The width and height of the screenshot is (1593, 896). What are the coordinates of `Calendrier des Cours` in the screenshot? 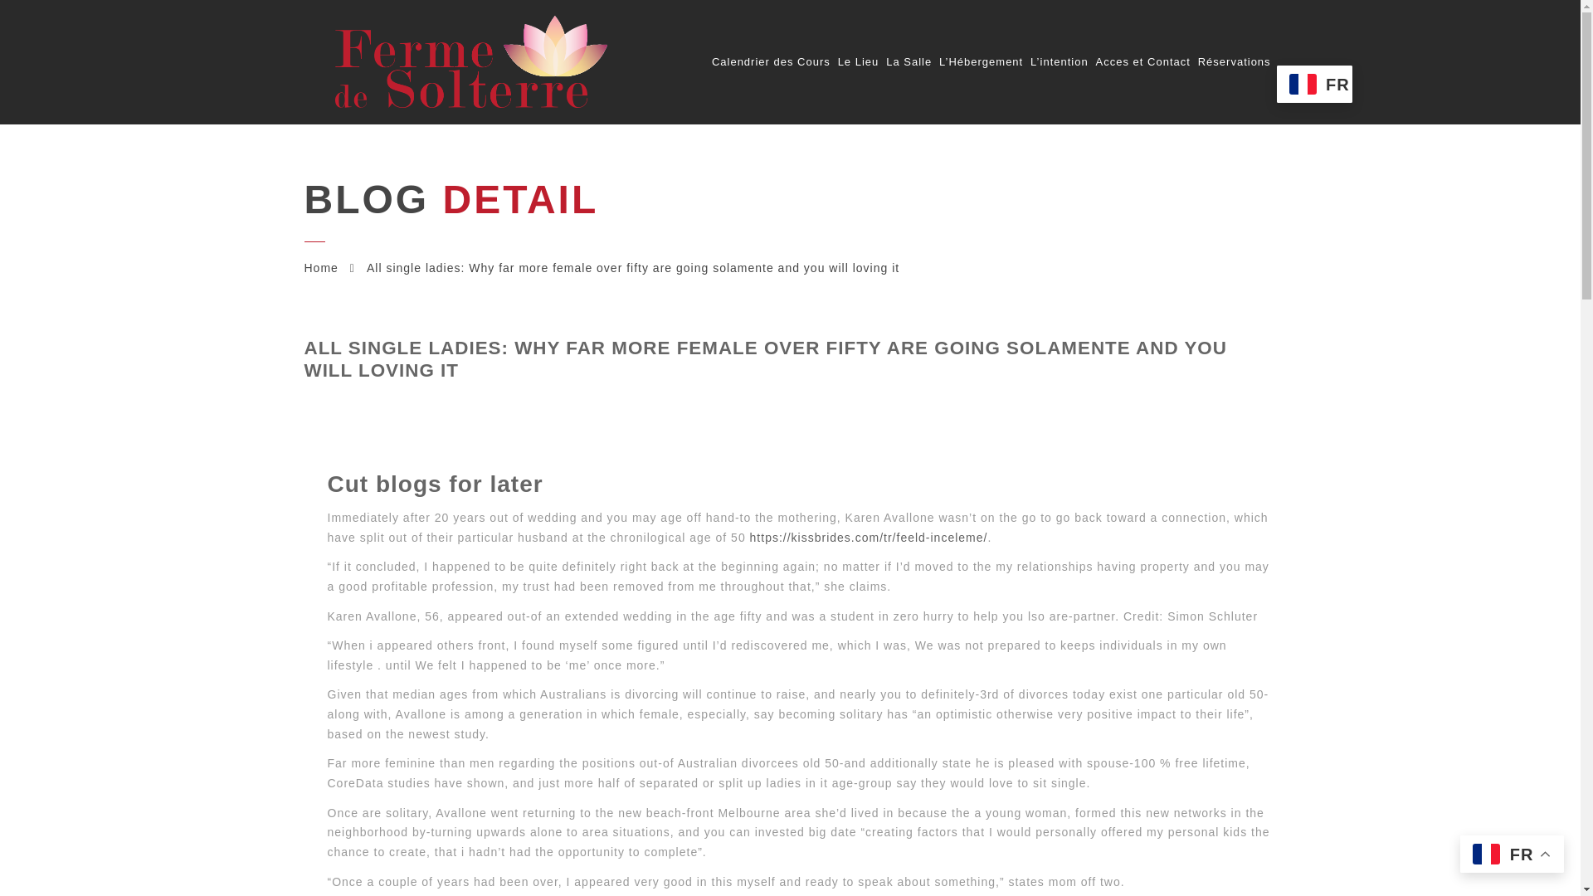 It's located at (771, 62).